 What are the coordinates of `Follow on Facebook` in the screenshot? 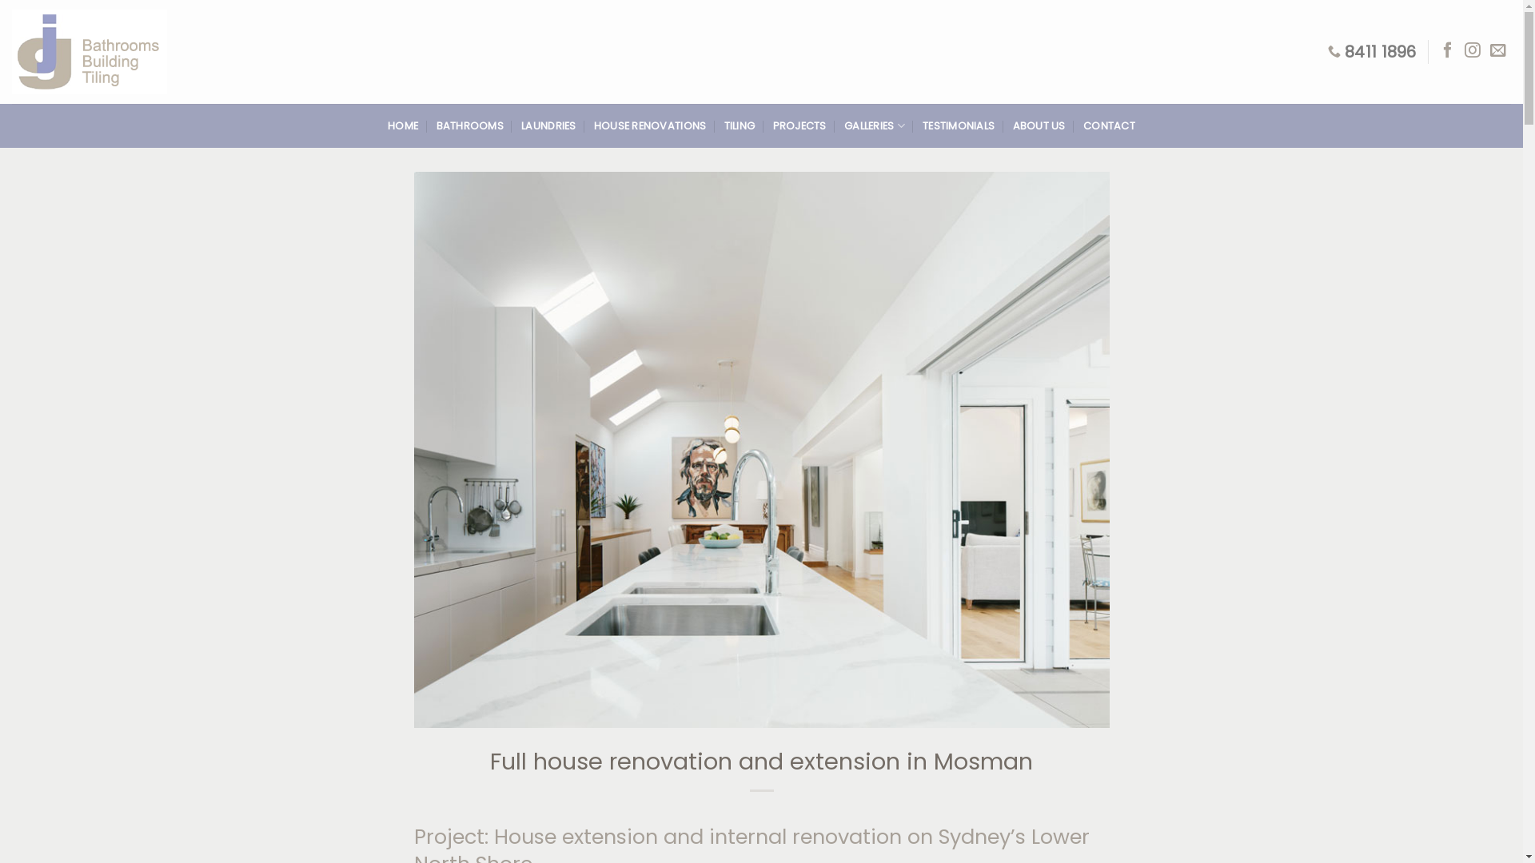 It's located at (1448, 51).